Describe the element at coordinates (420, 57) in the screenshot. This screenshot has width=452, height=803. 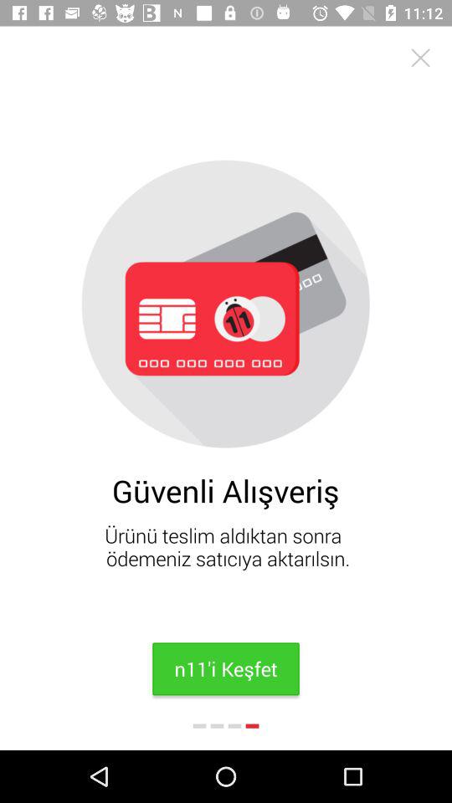
I see `turn off the icon at the top right corner` at that location.